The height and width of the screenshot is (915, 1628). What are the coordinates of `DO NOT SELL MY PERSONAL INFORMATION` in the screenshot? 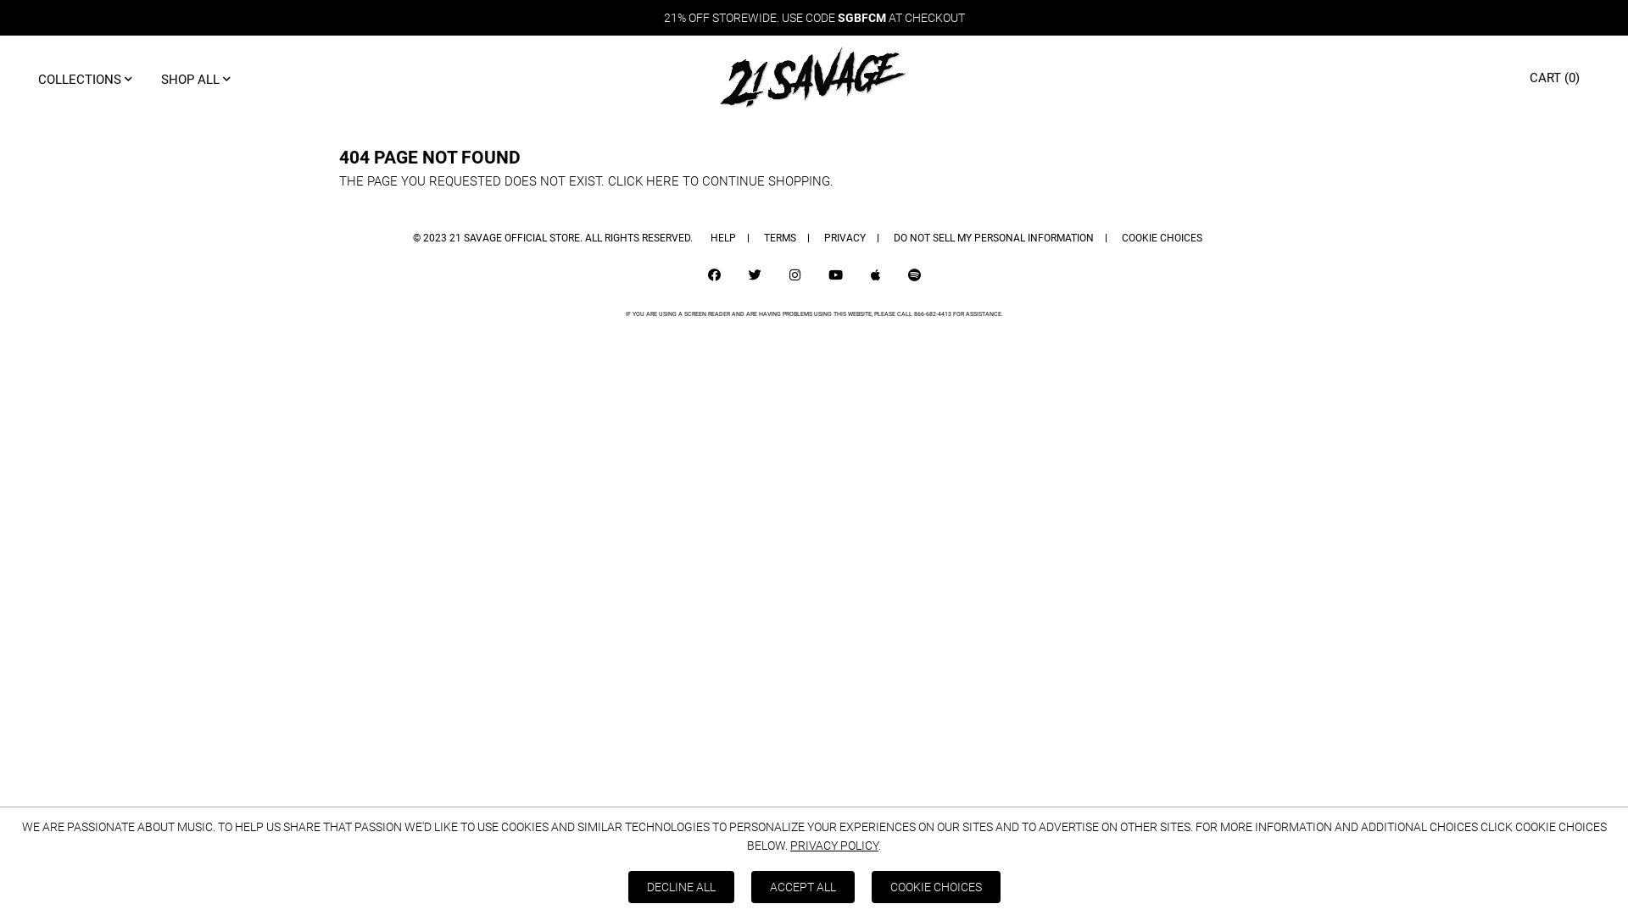 It's located at (994, 238).